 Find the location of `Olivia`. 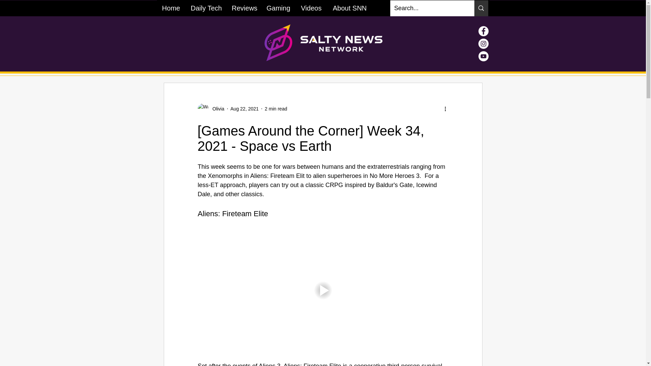

Olivia is located at coordinates (216, 108).